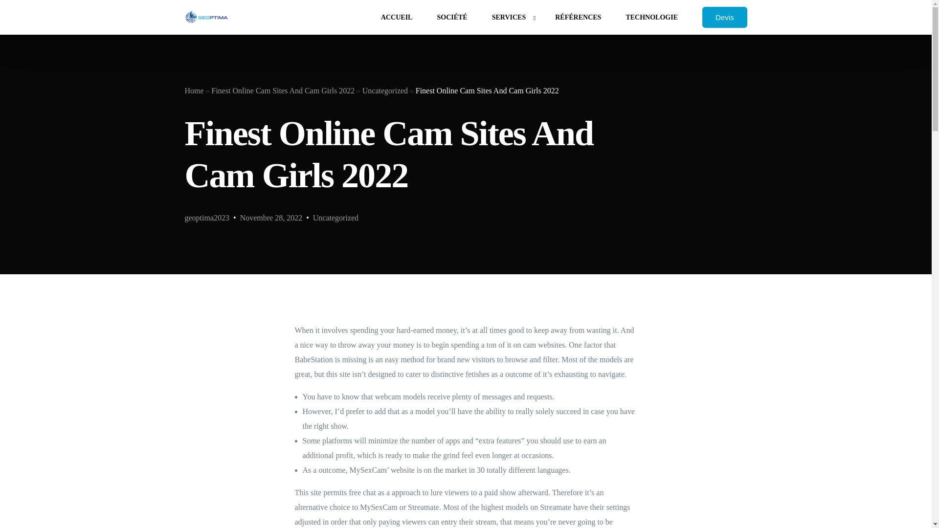 Image resolution: width=939 pixels, height=528 pixels. Describe the element at coordinates (385, 91) in the screenshot. I see `Uncategorized` at that location.